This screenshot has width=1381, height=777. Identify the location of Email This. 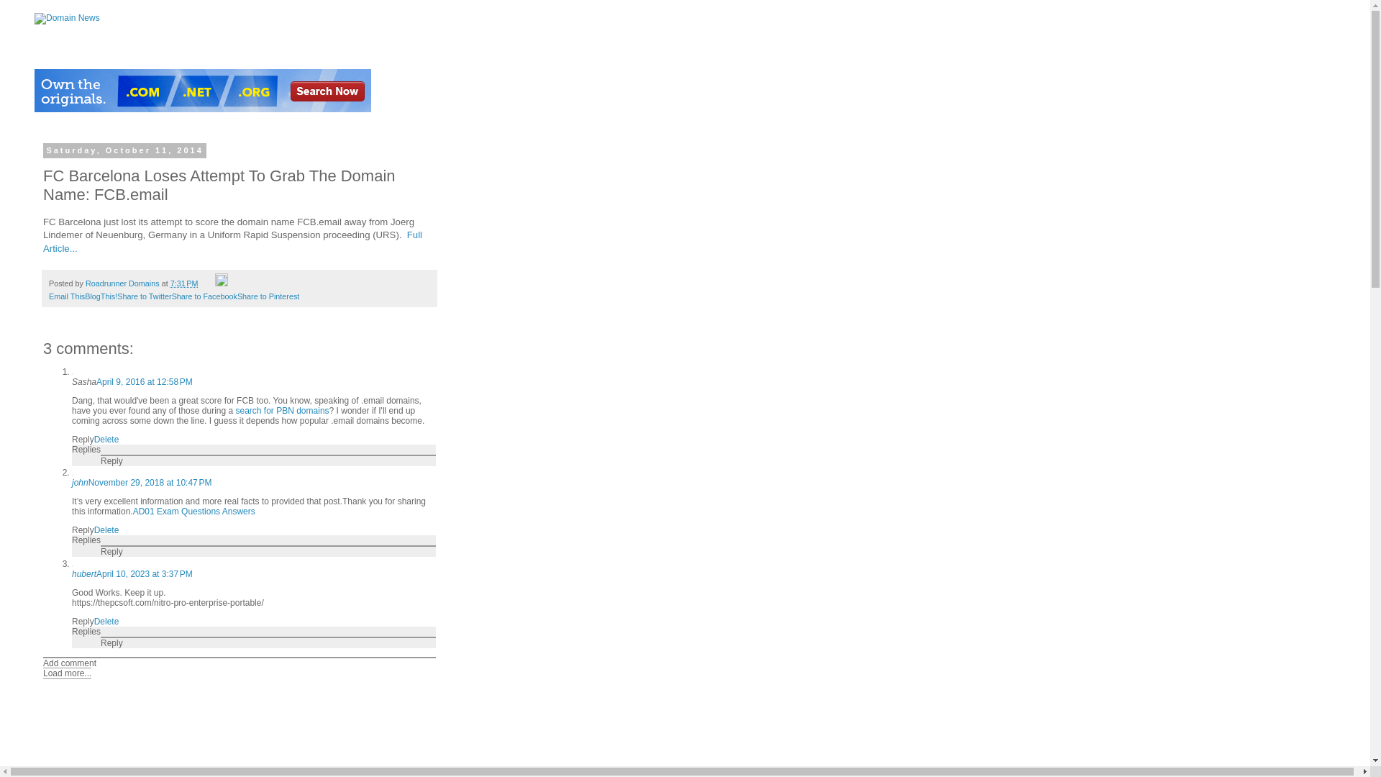
(66, 296).